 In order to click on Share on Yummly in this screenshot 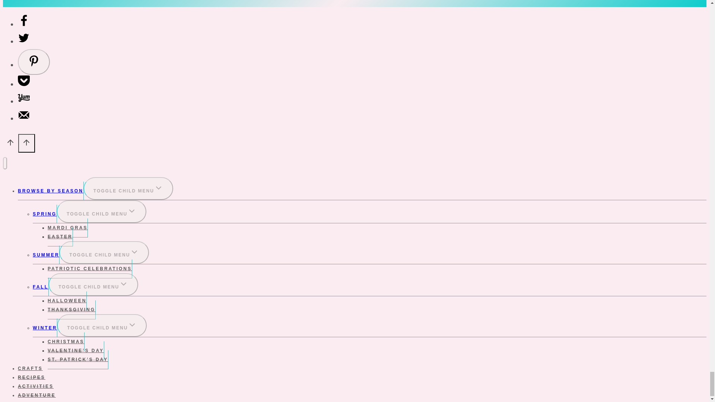, I will do `click(24, 101)`.